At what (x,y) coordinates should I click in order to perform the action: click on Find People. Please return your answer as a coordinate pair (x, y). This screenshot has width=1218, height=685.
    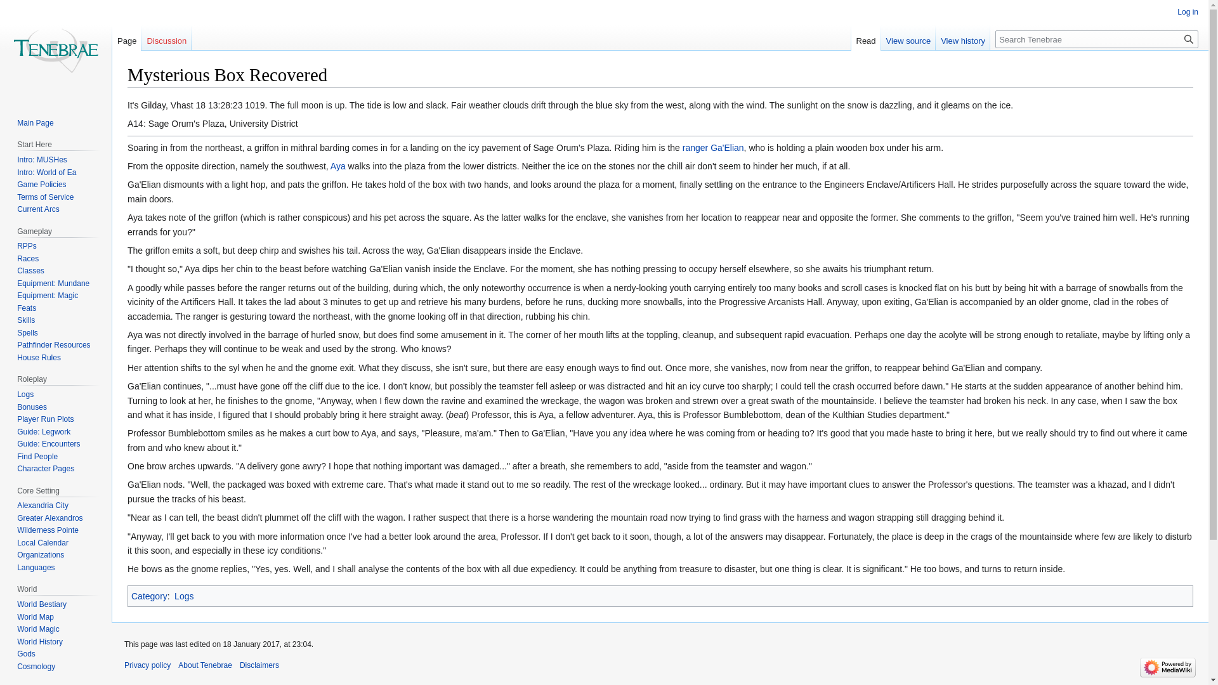
    Looking at the image, I should click on (37, 456).